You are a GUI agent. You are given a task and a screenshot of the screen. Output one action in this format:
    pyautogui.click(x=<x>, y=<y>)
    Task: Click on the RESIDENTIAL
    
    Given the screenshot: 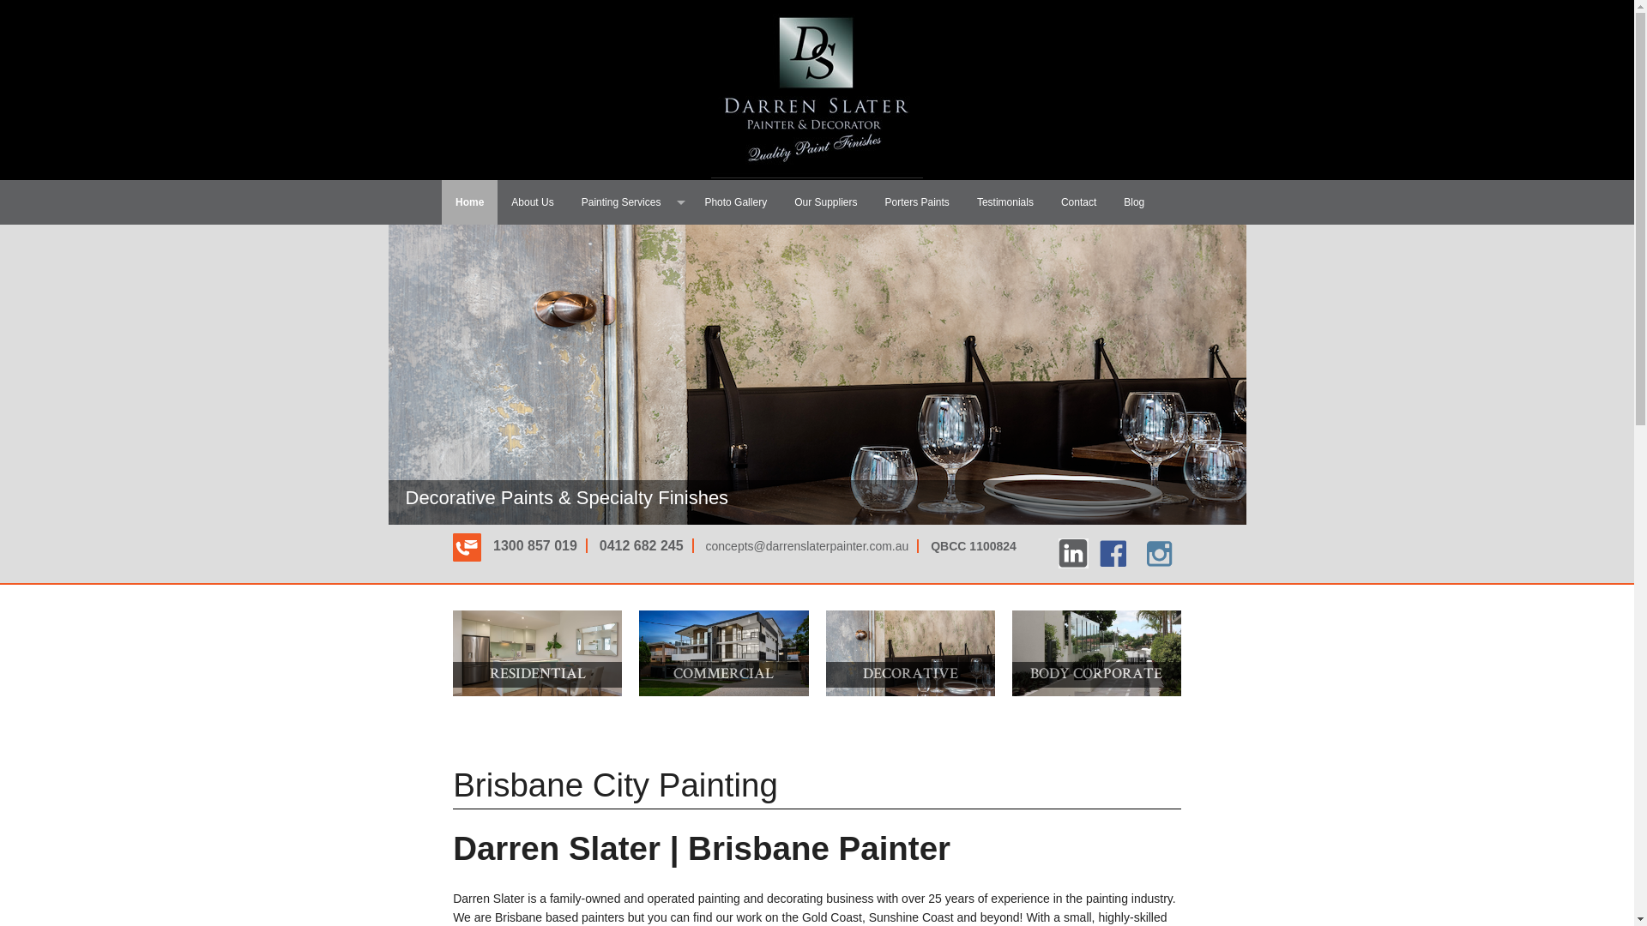 What is the action you would take?
    pyautogui.click(x=537, y=653)
    